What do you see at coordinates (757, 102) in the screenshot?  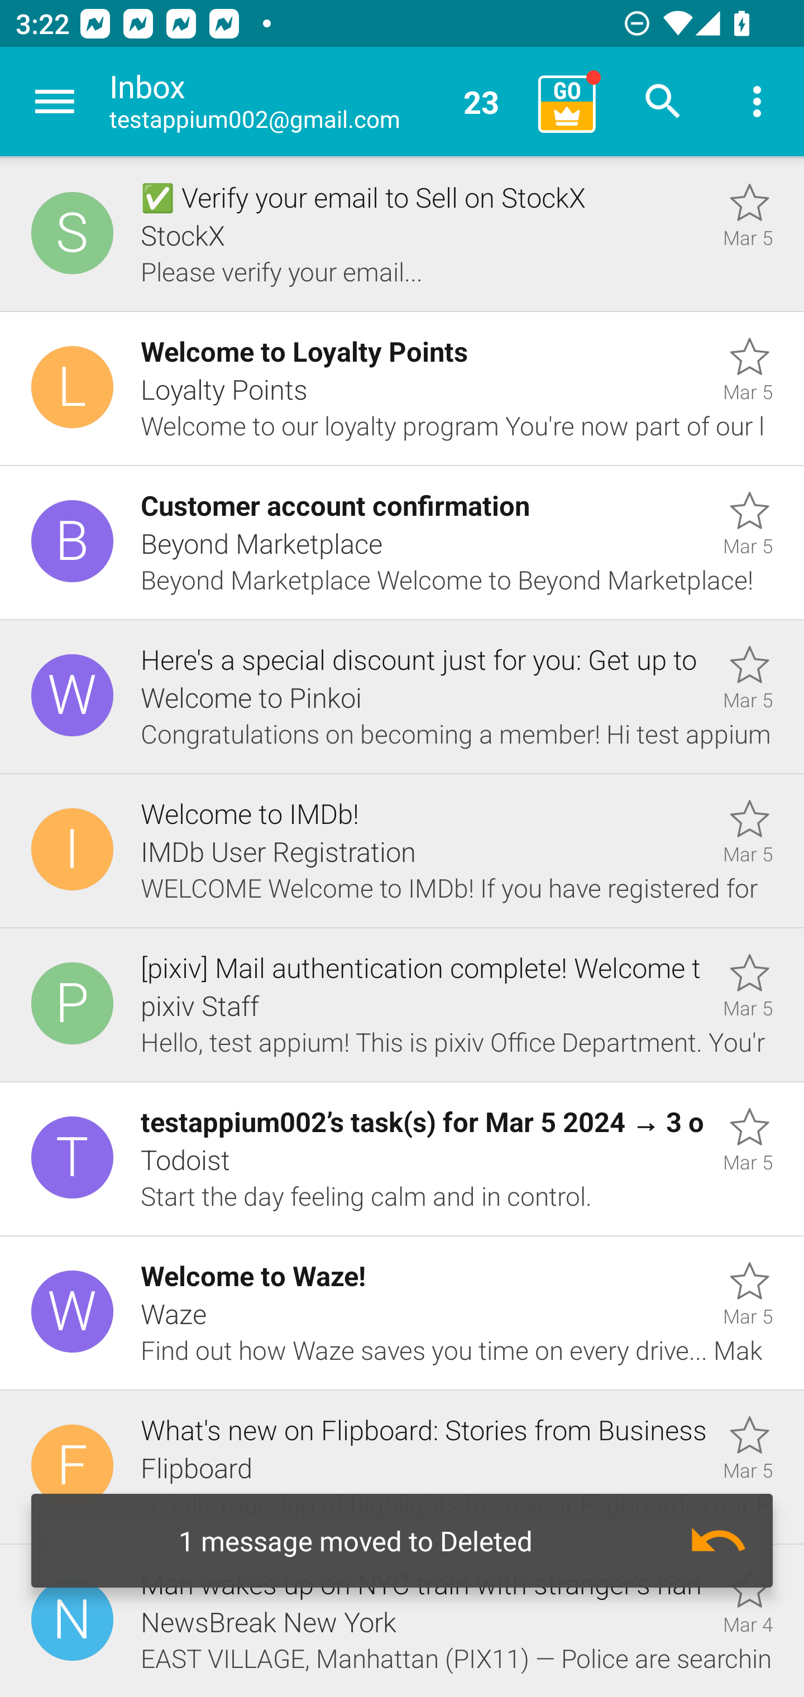 I see `More options` at bounding box center [757, 102].